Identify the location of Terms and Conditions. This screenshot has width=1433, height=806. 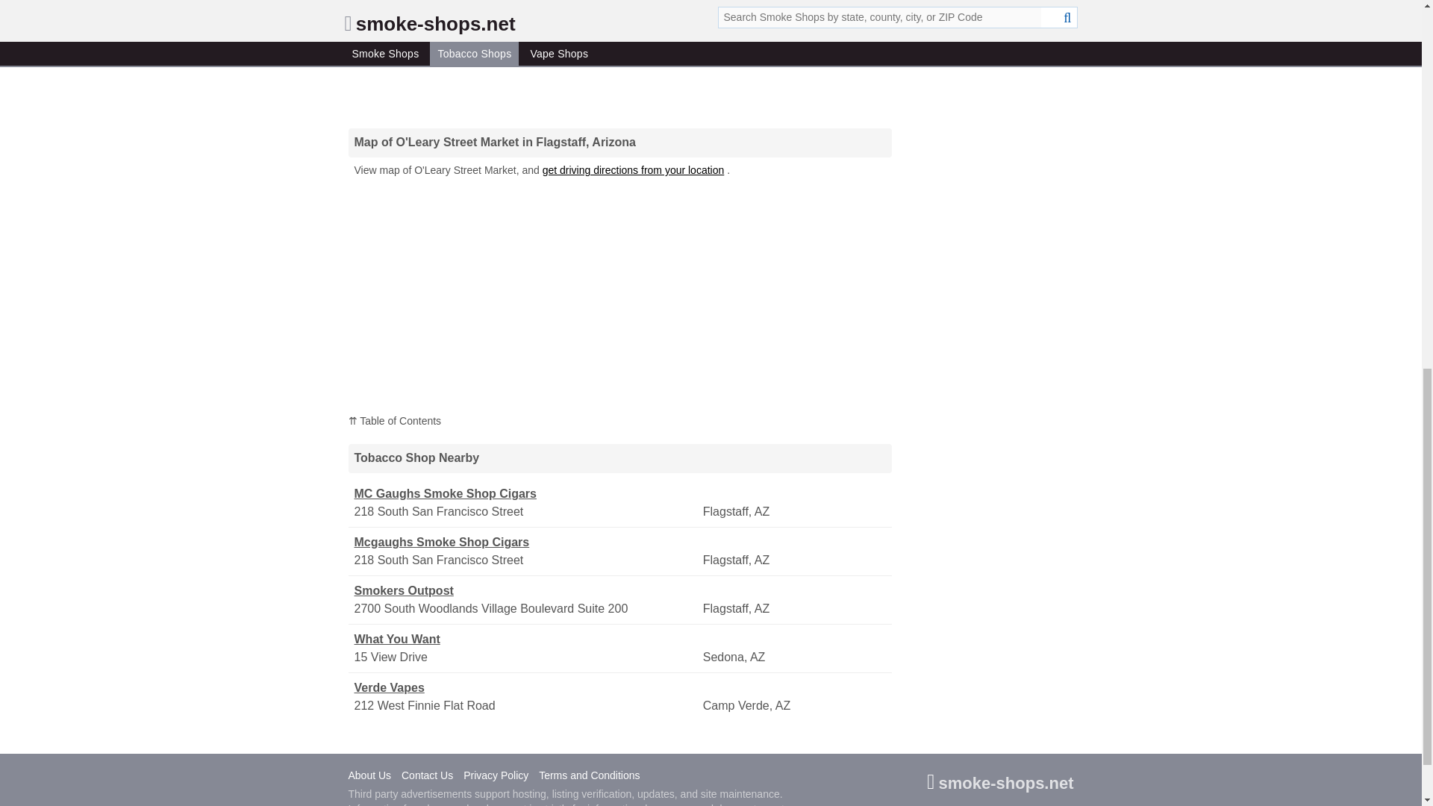
(593, 776).